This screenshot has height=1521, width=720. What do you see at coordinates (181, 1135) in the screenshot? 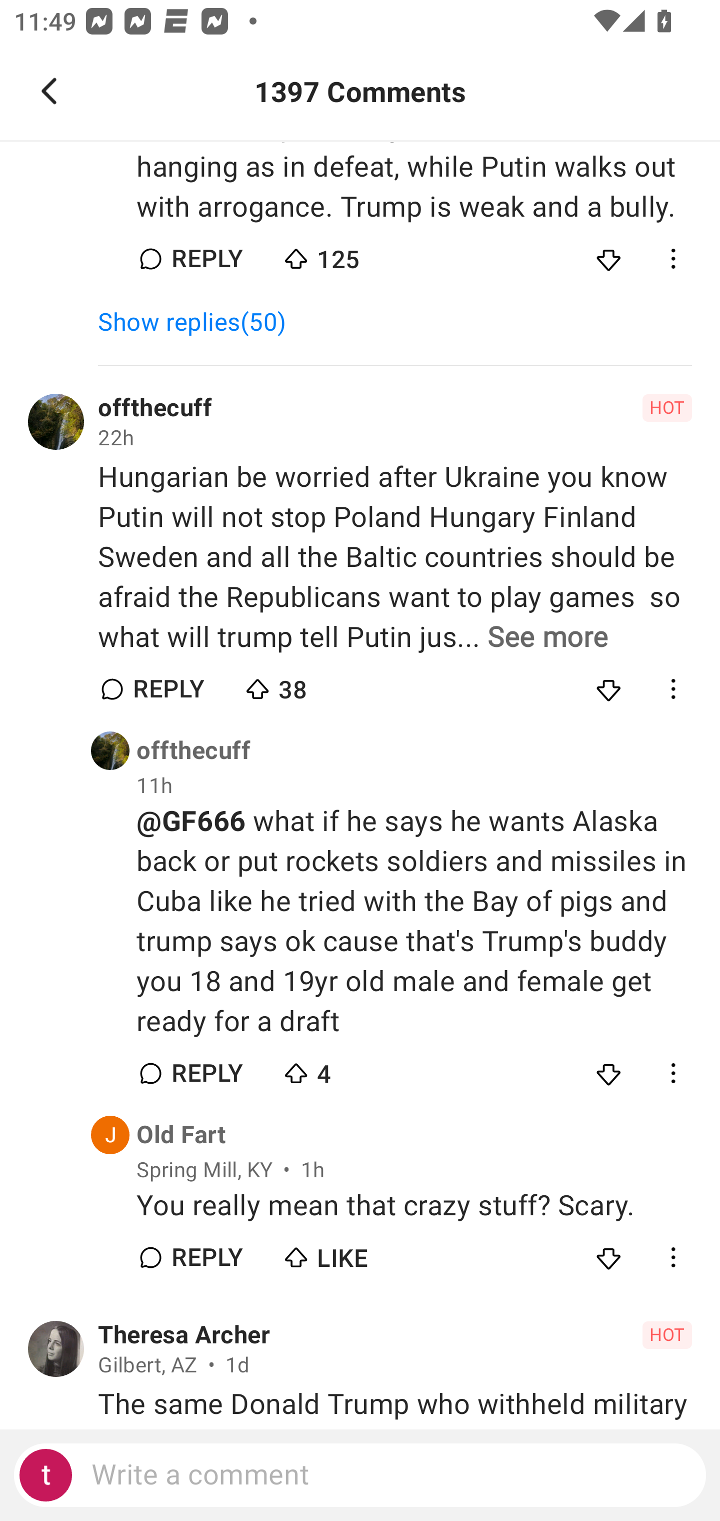
I see `Old Fart` at bounding box center [181, 1135].